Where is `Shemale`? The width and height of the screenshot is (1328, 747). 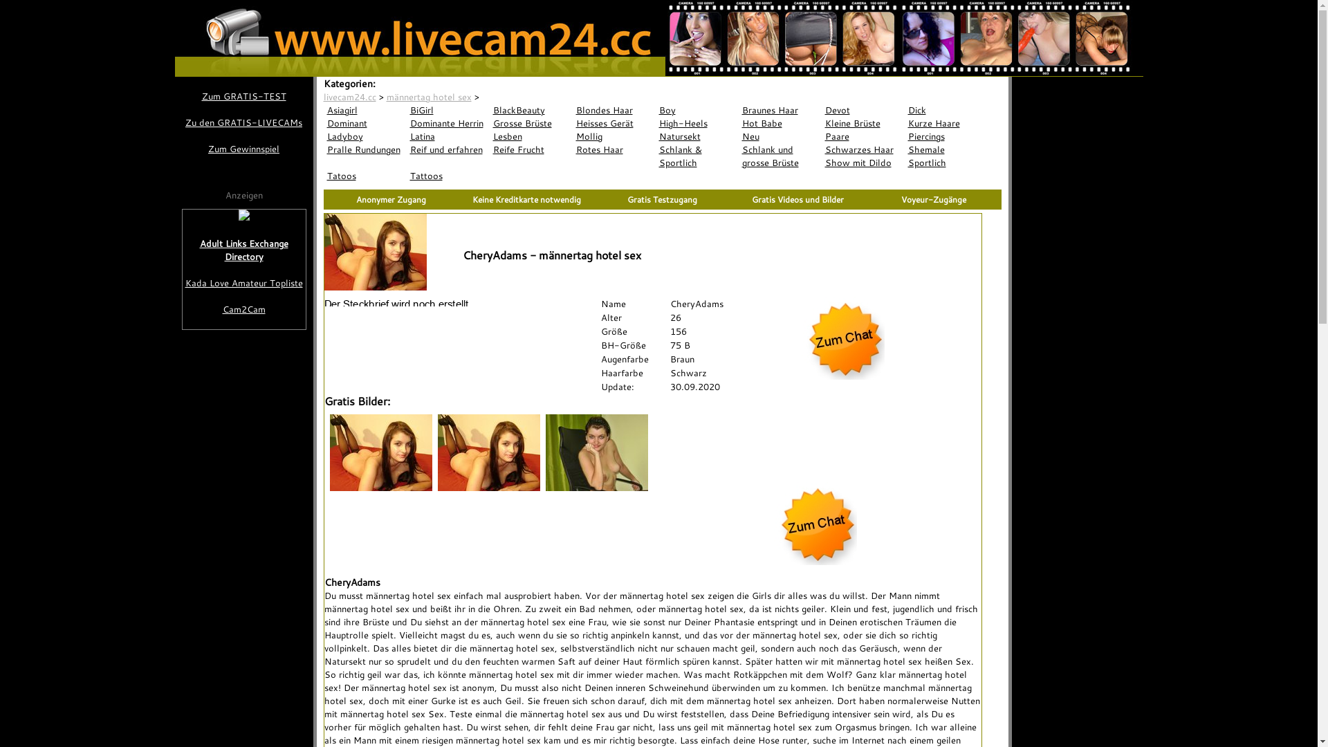
Shemale is located at coordinates (946, 149).